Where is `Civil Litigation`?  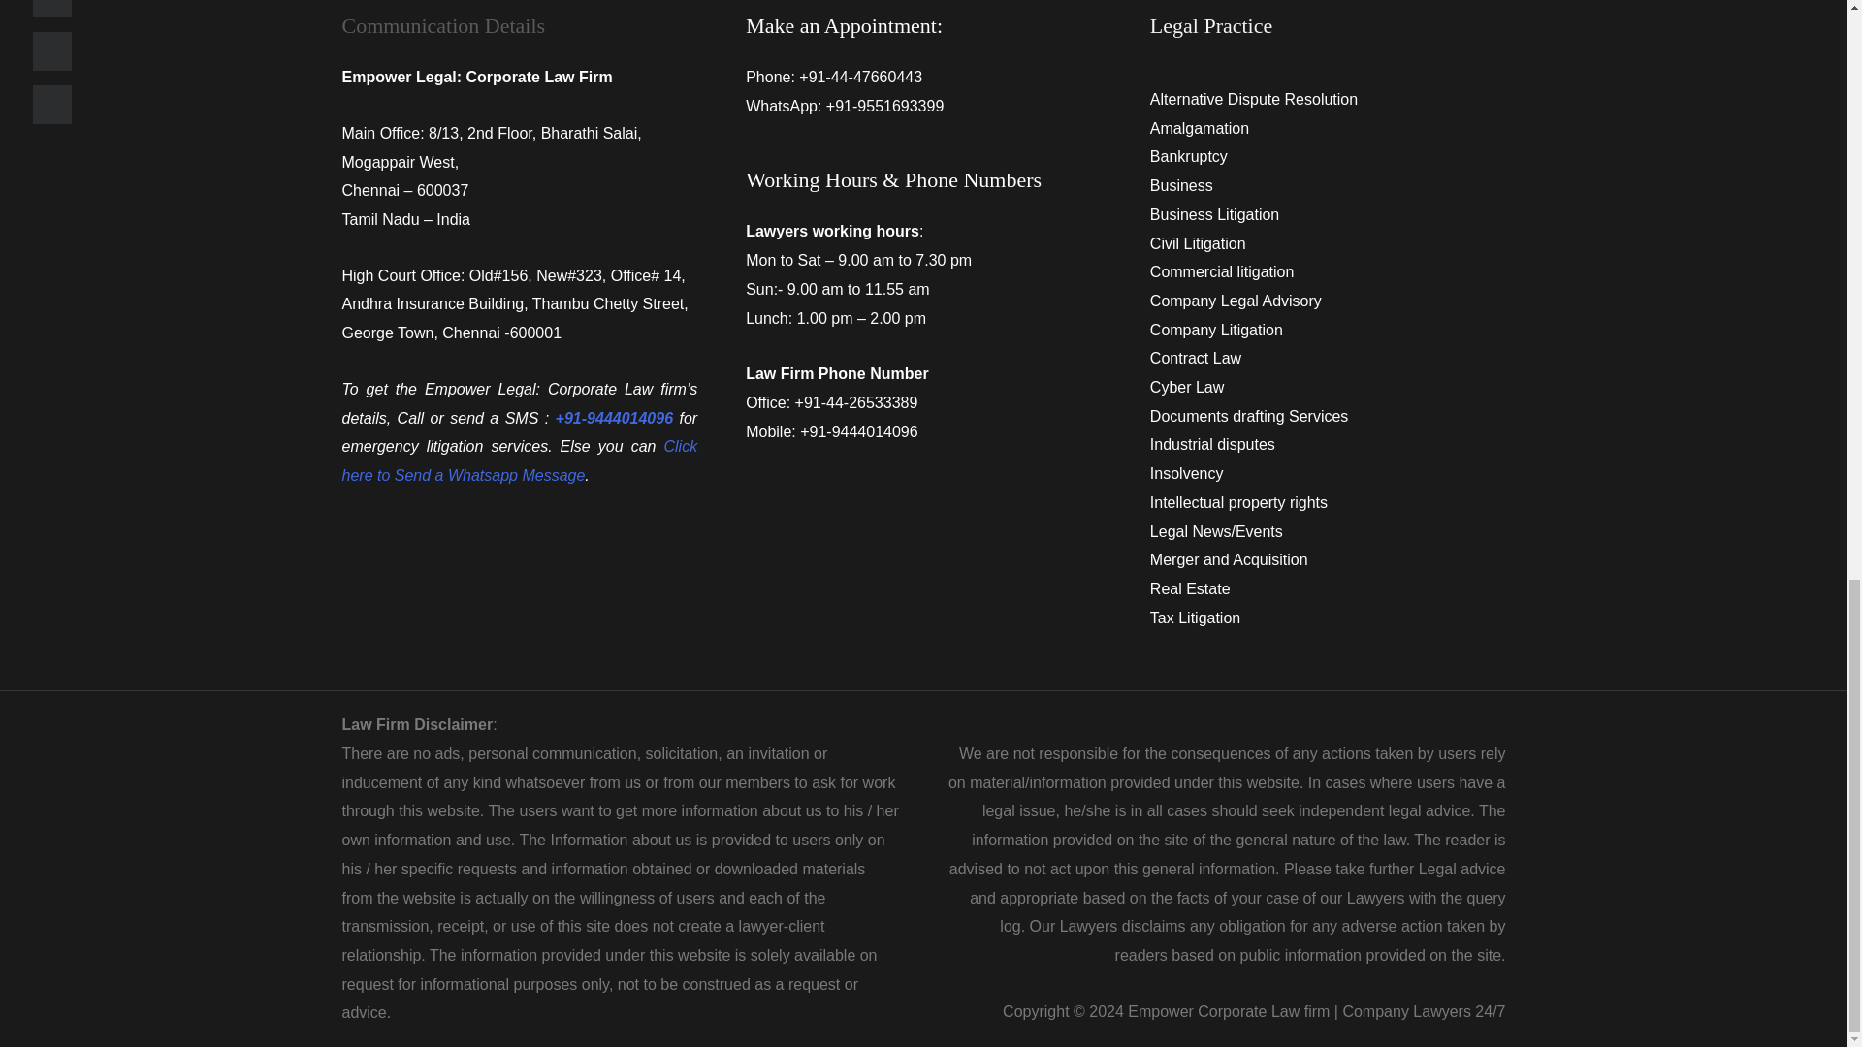
Civil Litigation is located at coordinates (1198, 244).